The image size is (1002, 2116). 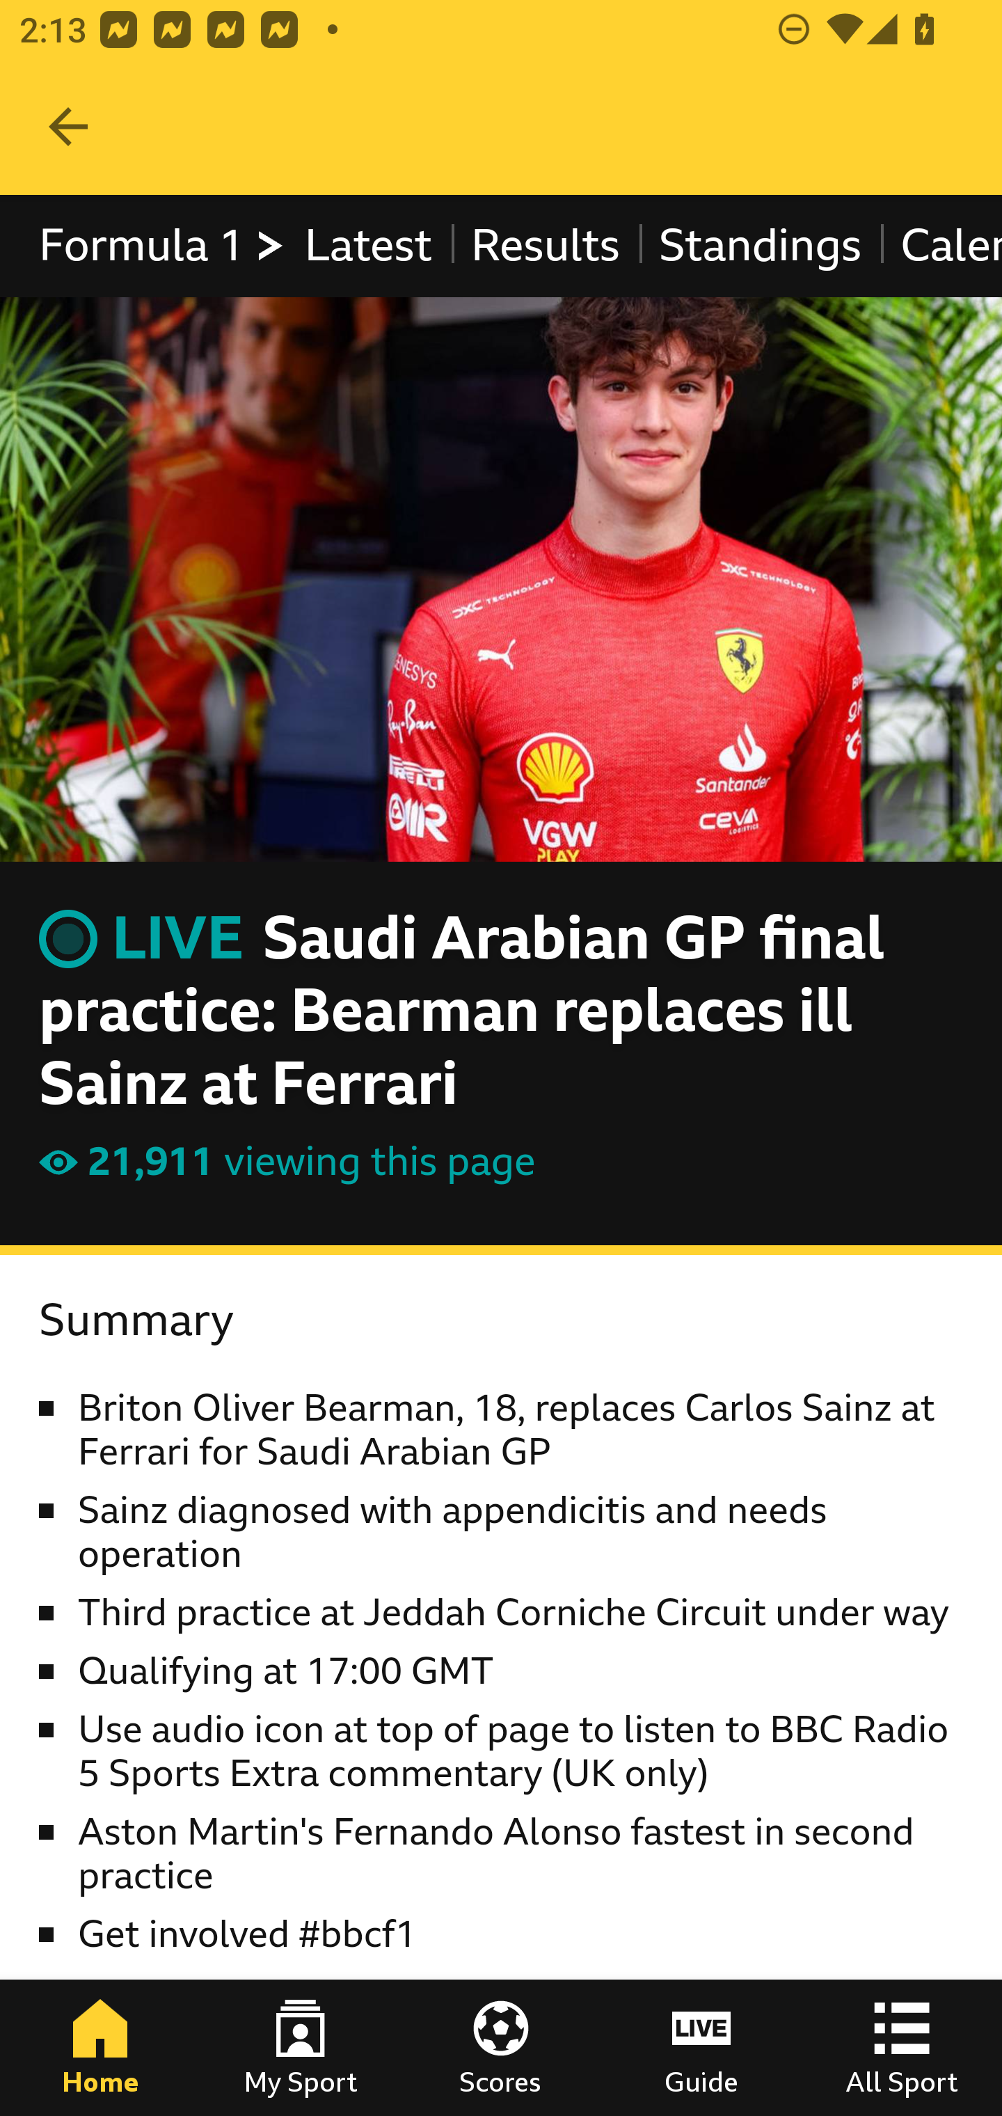 What do you see at coordinates (545, 245) in the screenshot?
I see `Results` at bounding box center [545, 245].